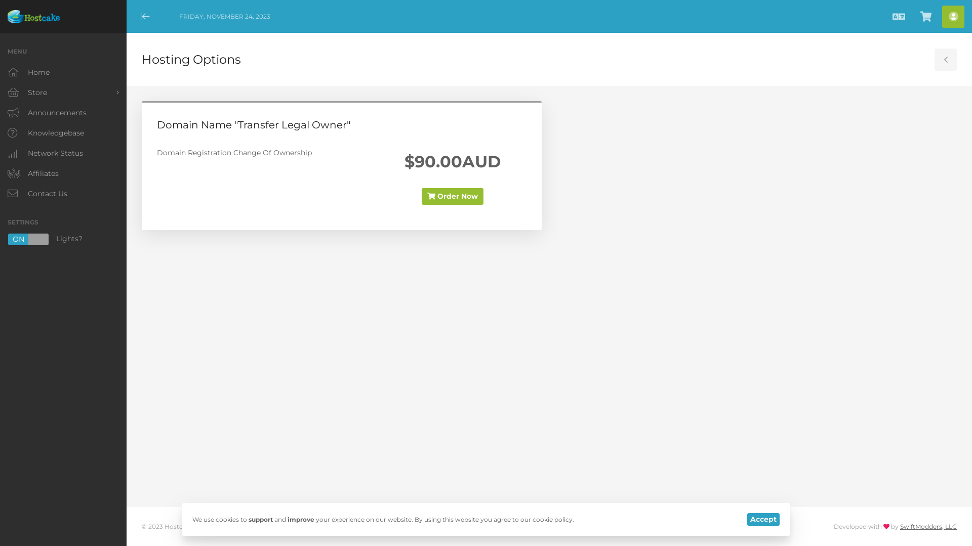  What do you see at coordinates (899, 16) in the screenshot?
I see `English` at bounding box center [899, 16].